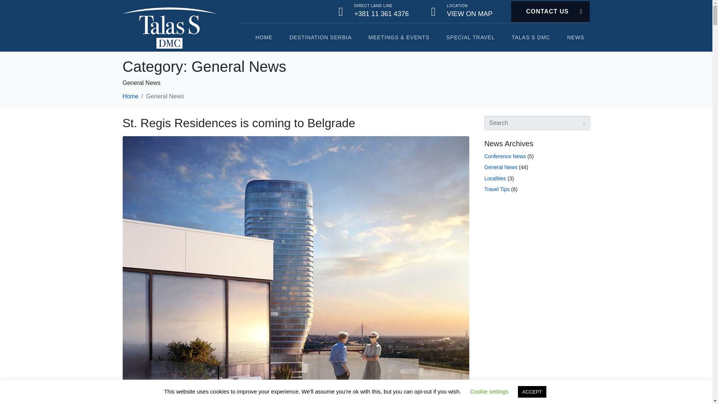 The height and width of the screenshot is (404, 718). I want to click on CONTACT US, so click(550, 11).